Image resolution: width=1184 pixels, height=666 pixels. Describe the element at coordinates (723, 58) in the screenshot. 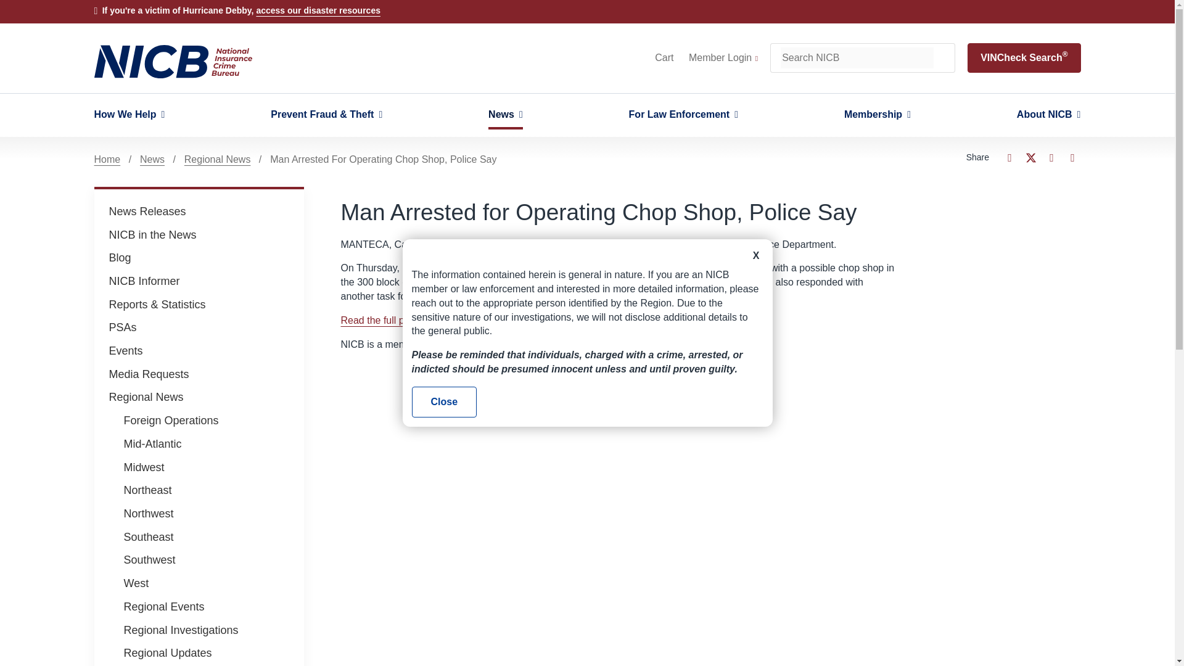

I see `Member Login` at that location.